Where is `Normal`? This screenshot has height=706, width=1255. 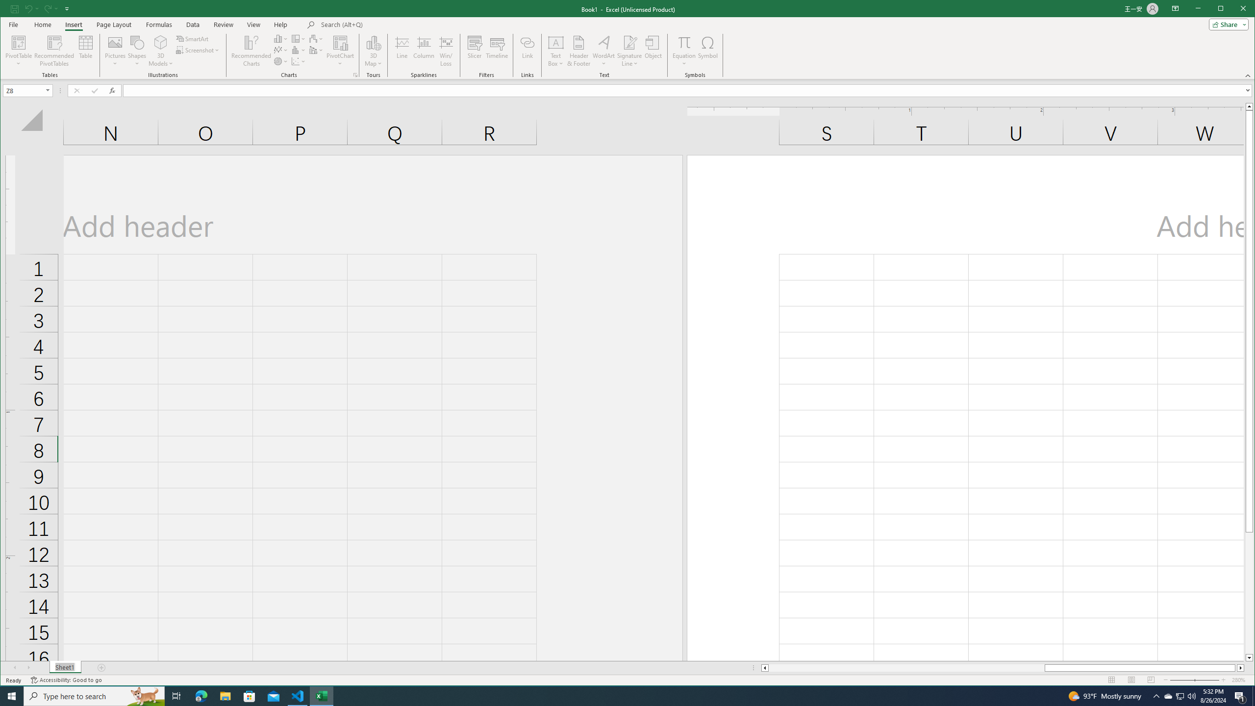 Normal is located at coordinates (1112, 680).